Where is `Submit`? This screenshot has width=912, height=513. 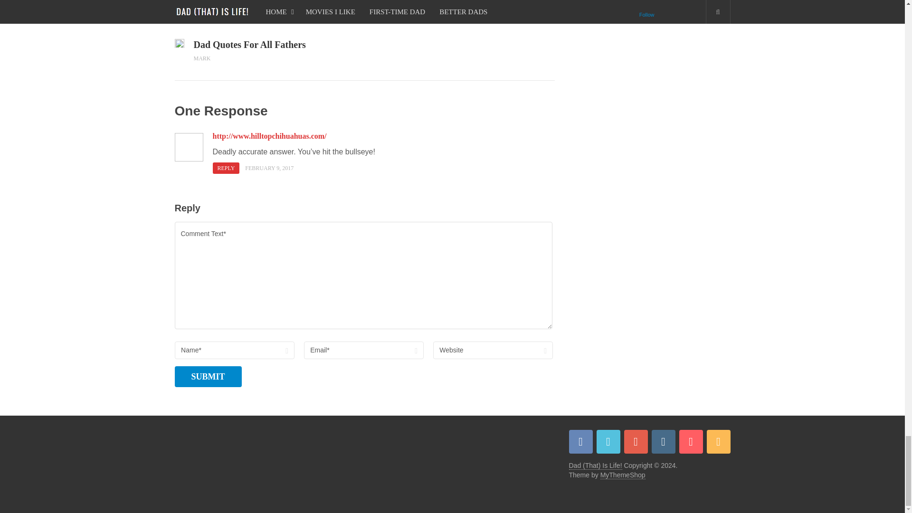 Submit is located at coordinates (208, 377).